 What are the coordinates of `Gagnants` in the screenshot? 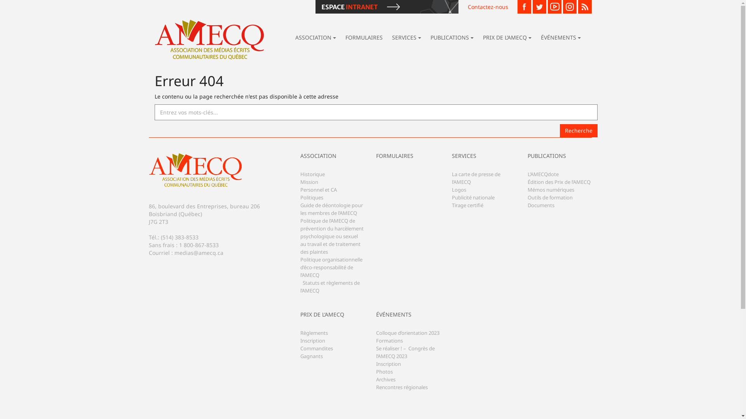 It's located at (311, 362).